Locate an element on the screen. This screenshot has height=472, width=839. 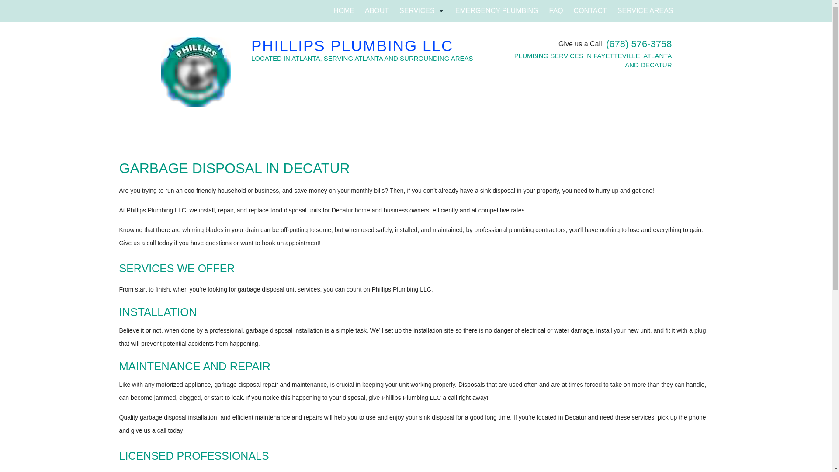
WATER HEATERS is located at coordinates (422, 208).